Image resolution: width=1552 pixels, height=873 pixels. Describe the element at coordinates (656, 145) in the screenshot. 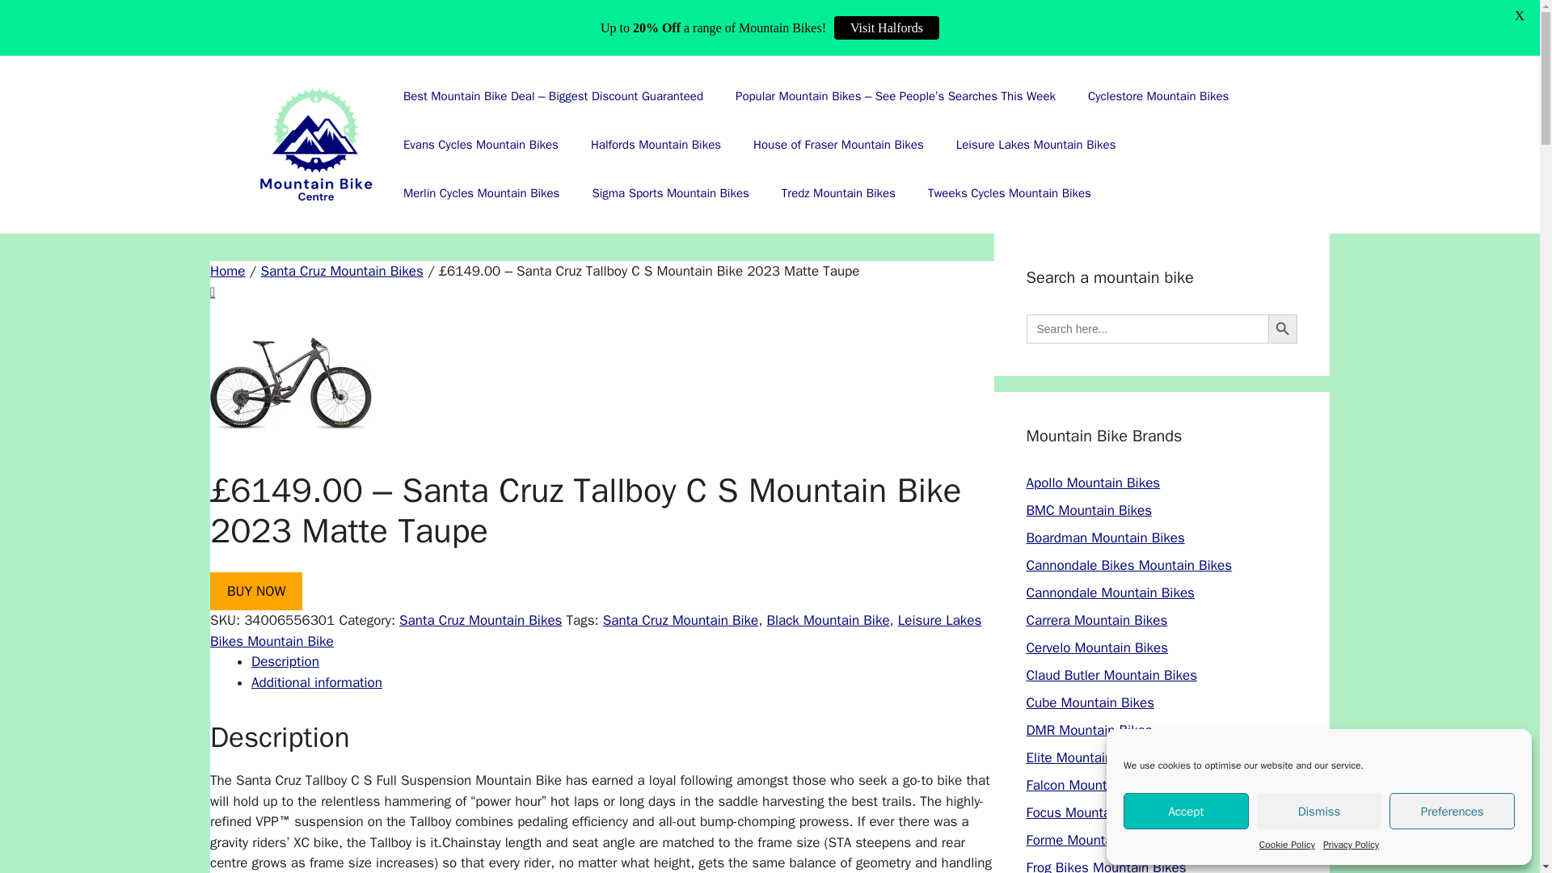

I see `Halfords Mountain Bikes` at that location.